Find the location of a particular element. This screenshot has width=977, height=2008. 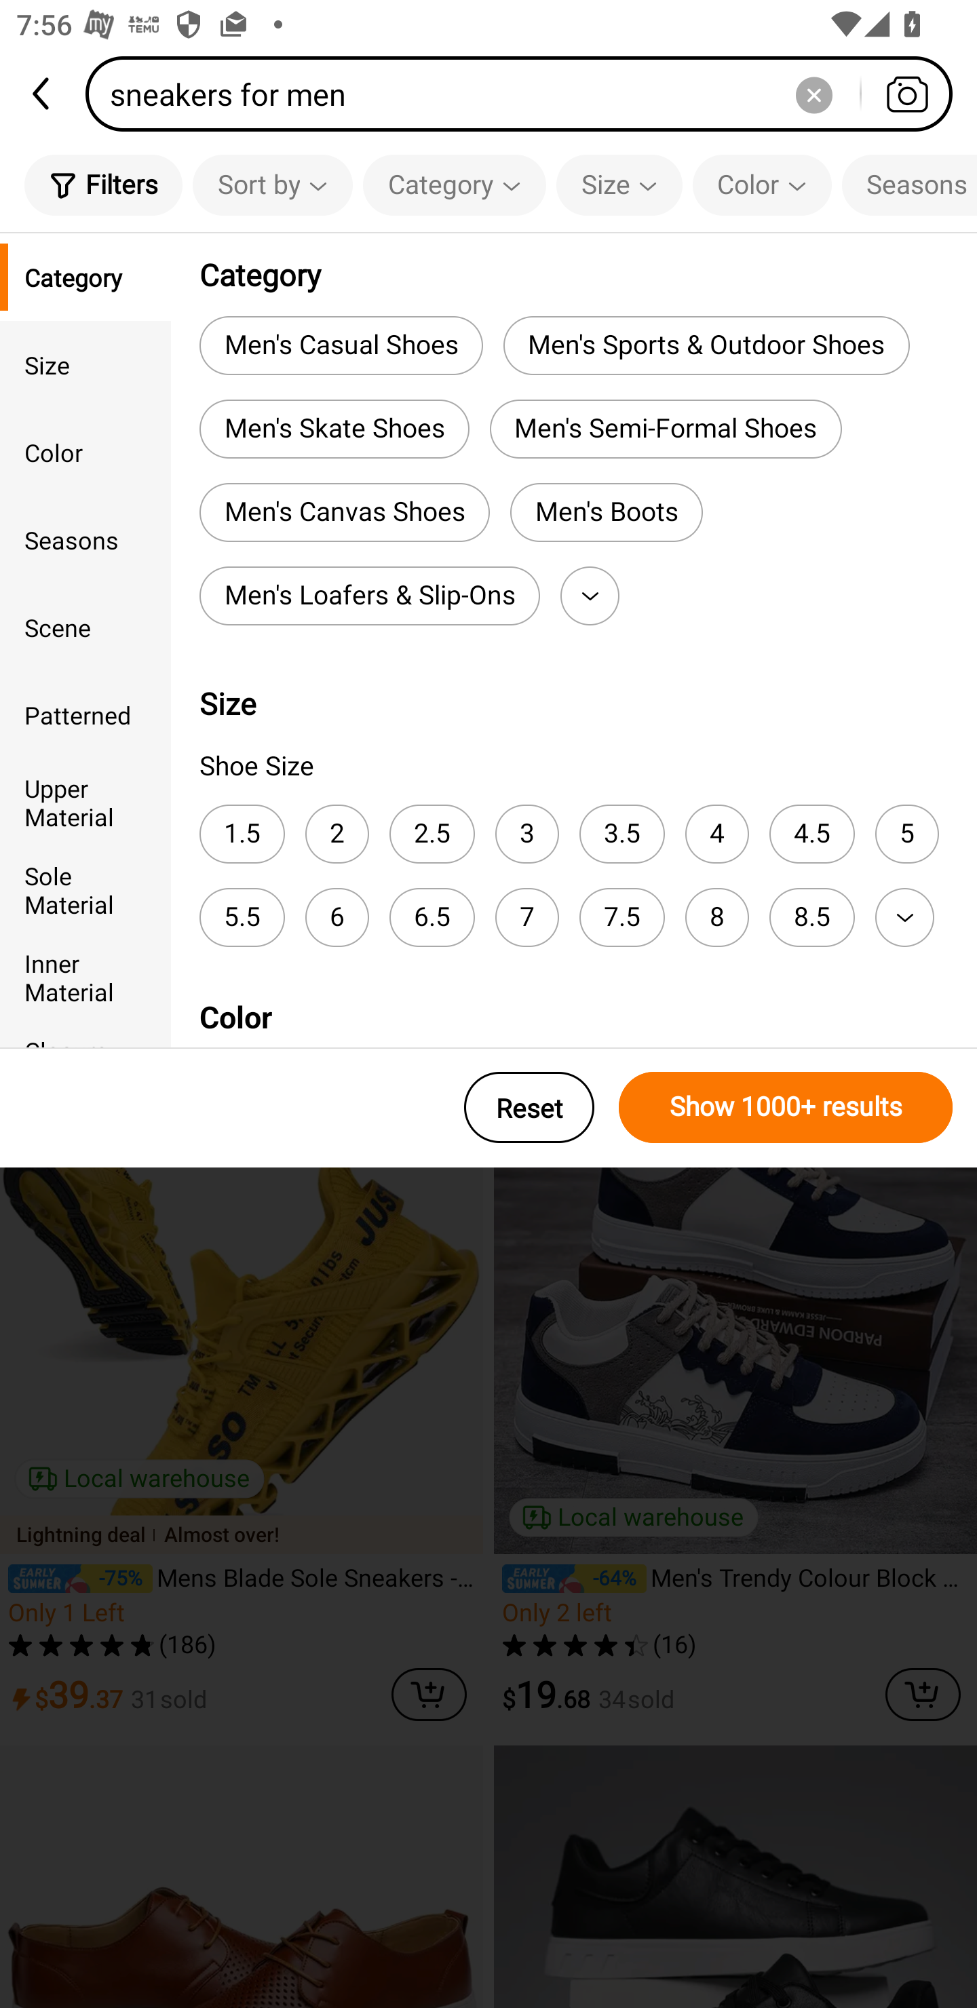

Scene is located at coordinates (85, 627).